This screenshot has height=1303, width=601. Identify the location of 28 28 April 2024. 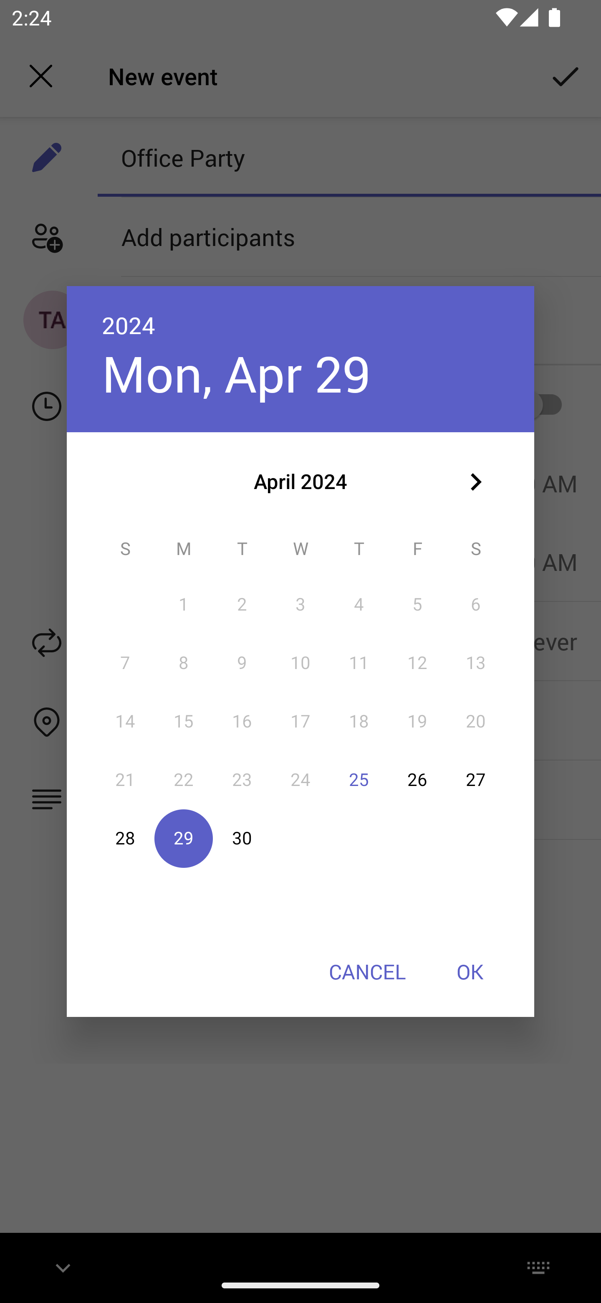
(125, 838).